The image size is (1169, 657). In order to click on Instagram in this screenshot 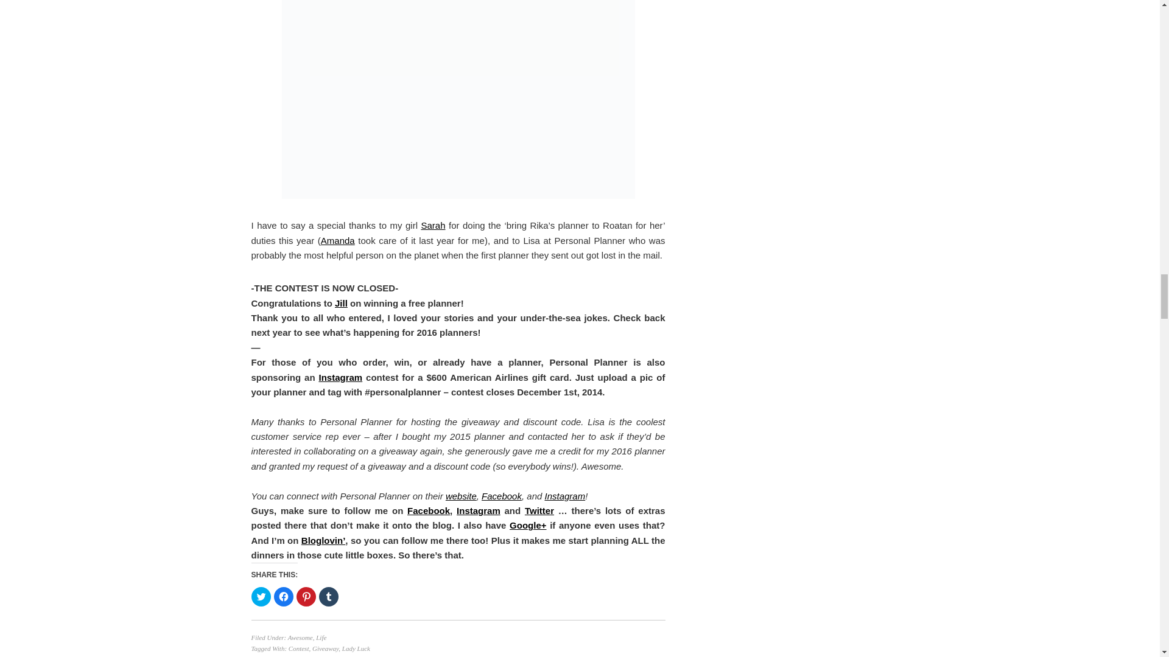, I will do `click(565, 496)`.